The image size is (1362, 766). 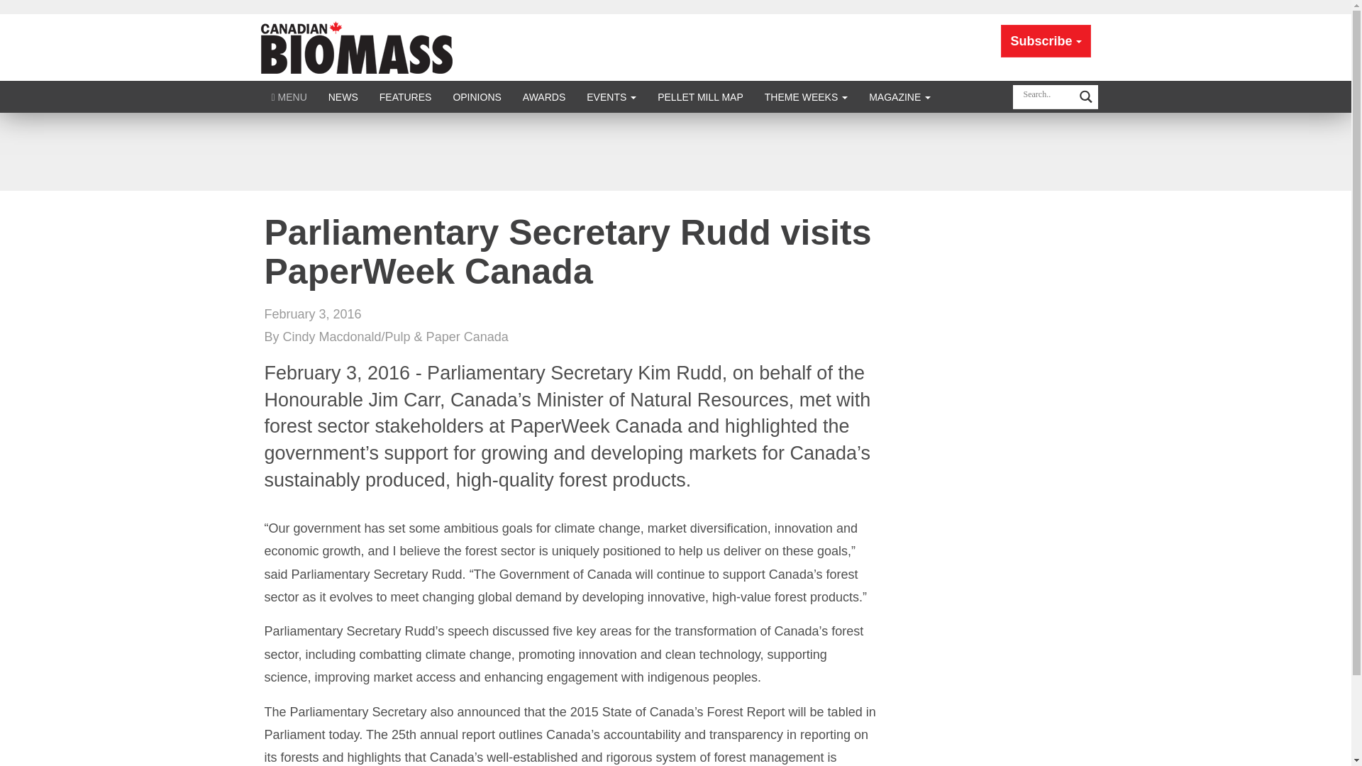 I want to click on MENU, so click(x=289, y=96).